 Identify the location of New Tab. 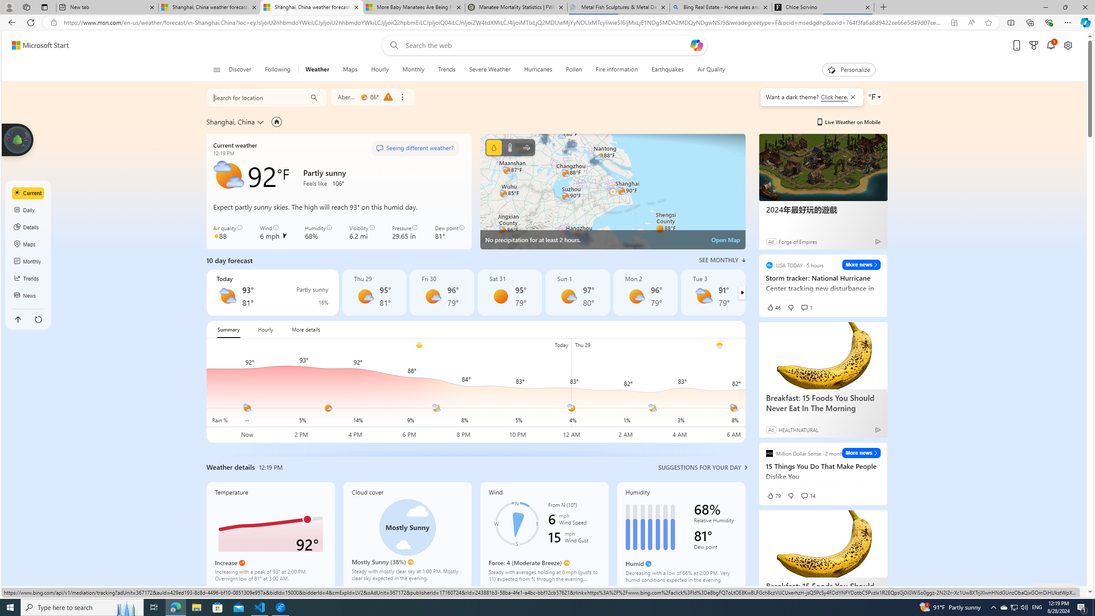
(884, 7).